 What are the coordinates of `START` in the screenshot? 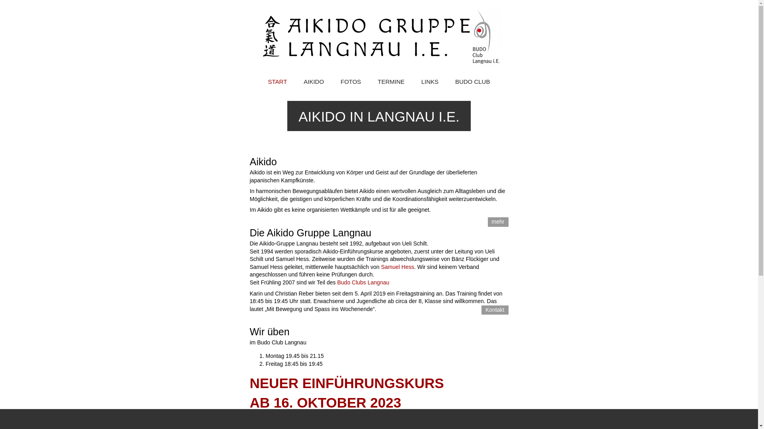 It's located at (278, 82).